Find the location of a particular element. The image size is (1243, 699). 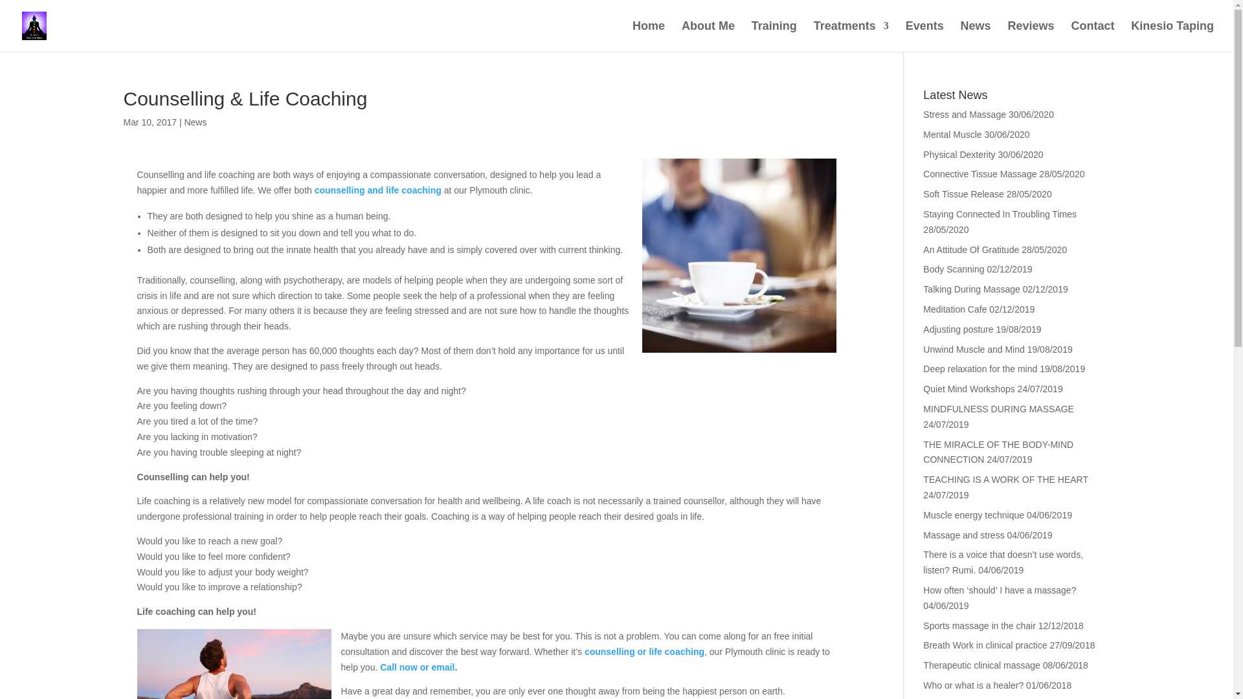

Reviews is located at coordinates (1031, 36).